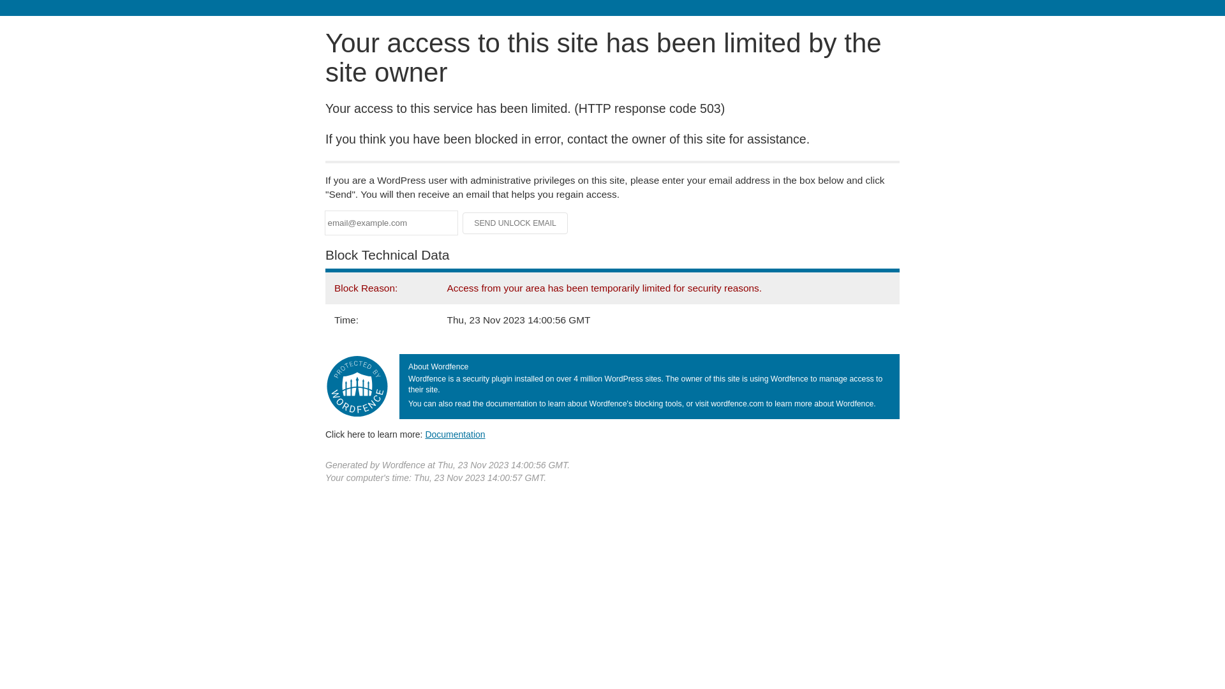 The width and height of the screenshot is (1225, 689). I want to click on Send Unlock Email, so click(516, 223).